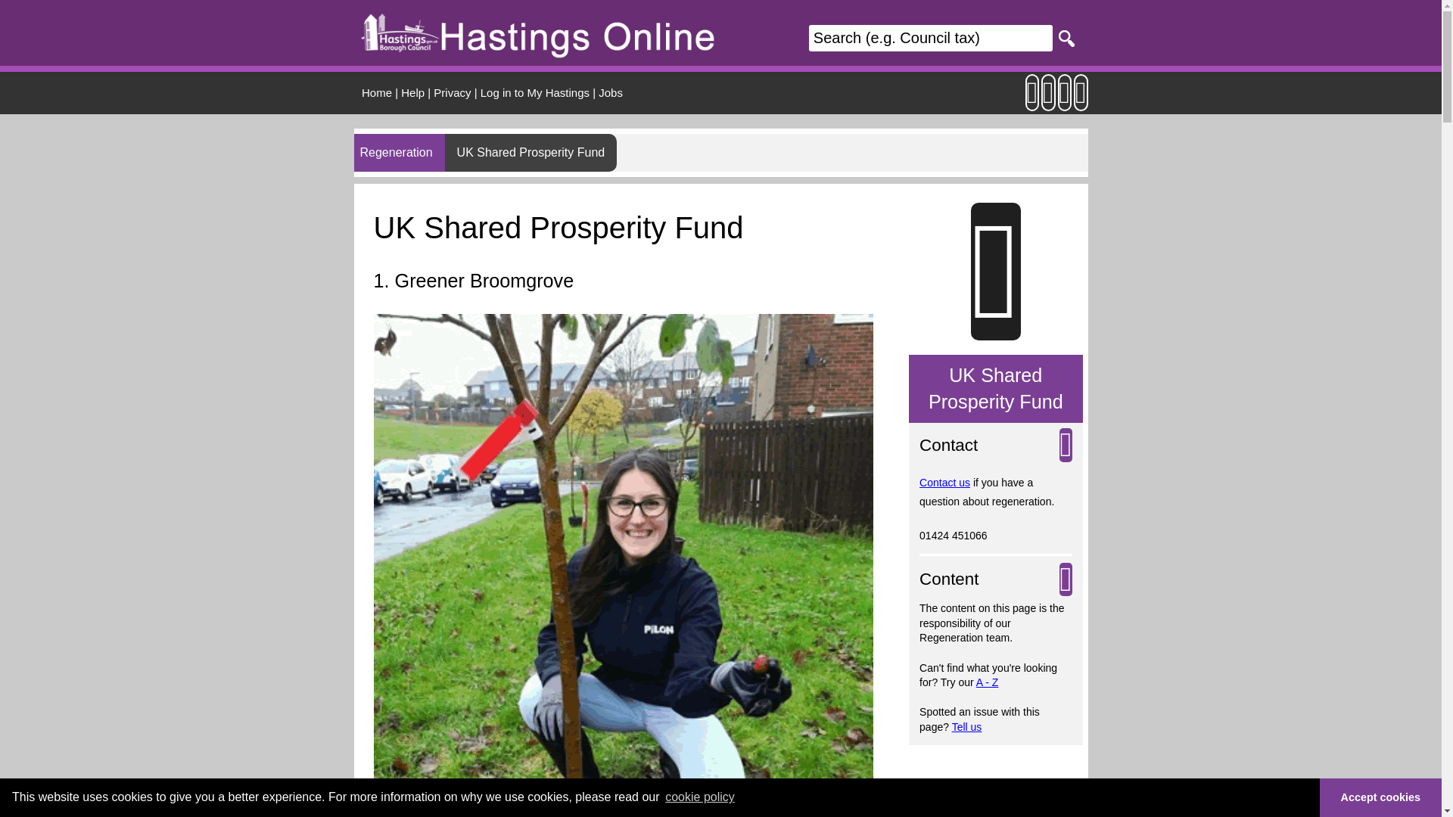 The image size is (1453, 817). I want to click on Search this site, so click(931, 38).